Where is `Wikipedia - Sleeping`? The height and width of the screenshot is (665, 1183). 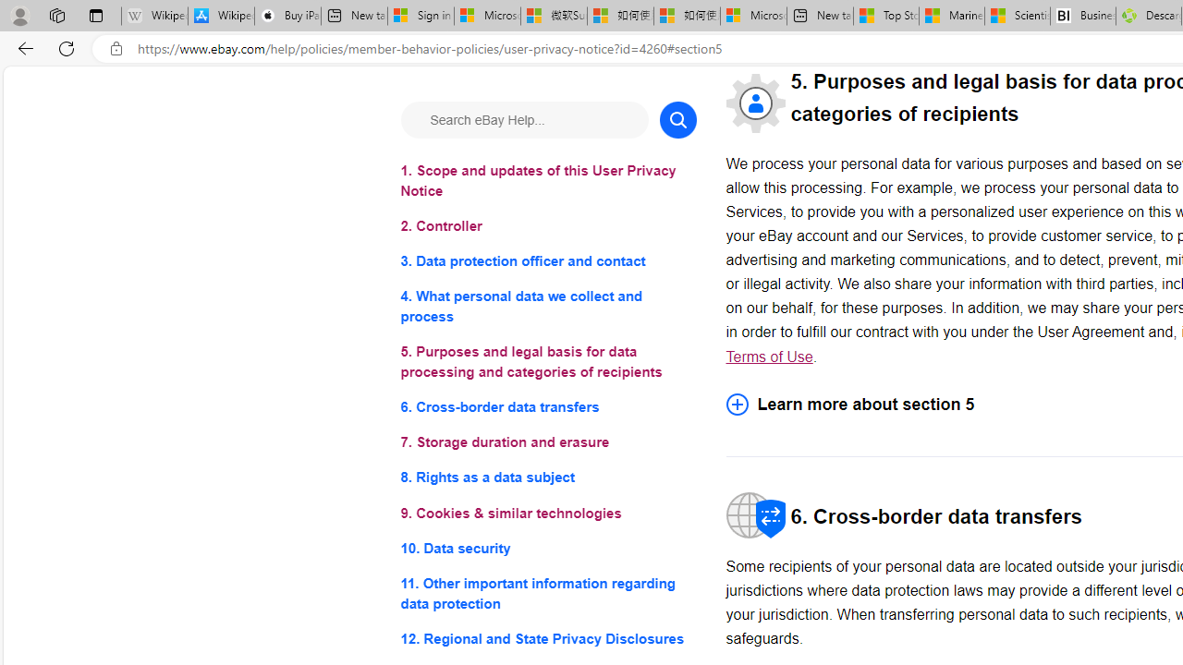 Wikipedia - Sleeping is located at coordinates (154, 17).